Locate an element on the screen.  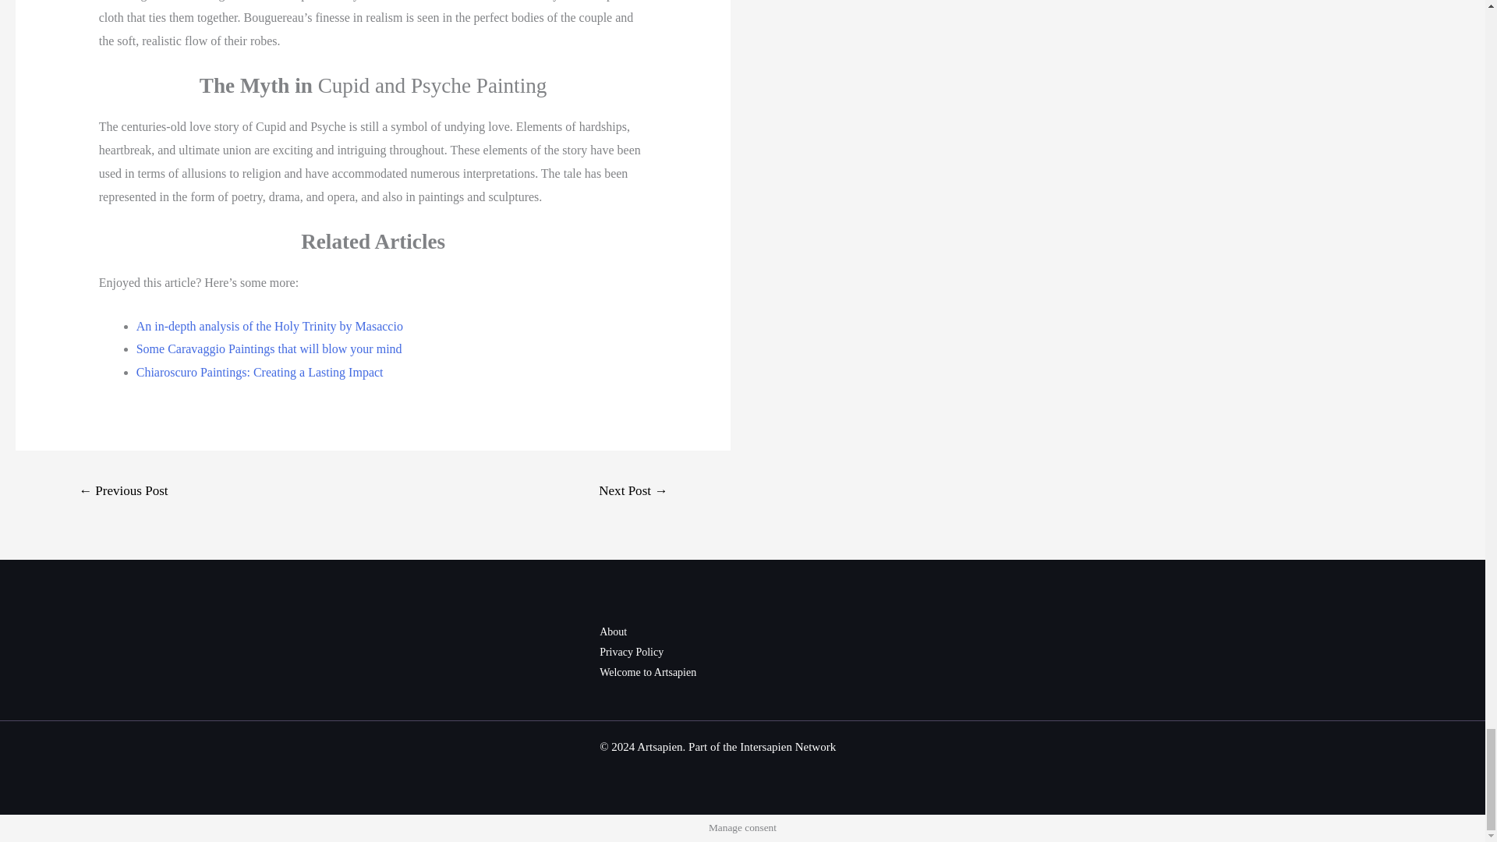
Privacy Policy is located at coordinates (632, 652).